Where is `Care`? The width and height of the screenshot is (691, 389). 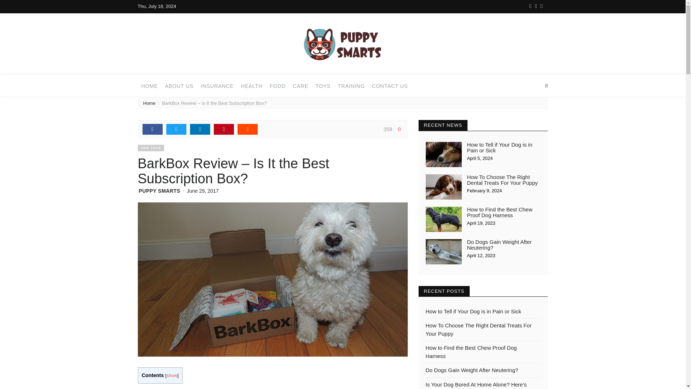
Care is located at coordinates (301, 86).